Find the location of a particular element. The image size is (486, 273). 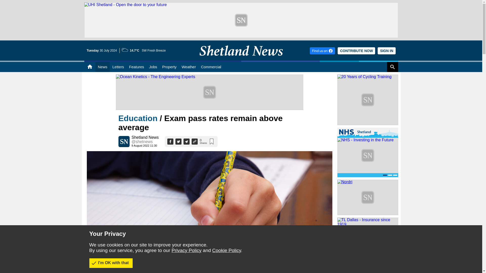

SIGN IN is located at coordinates (386, 51).